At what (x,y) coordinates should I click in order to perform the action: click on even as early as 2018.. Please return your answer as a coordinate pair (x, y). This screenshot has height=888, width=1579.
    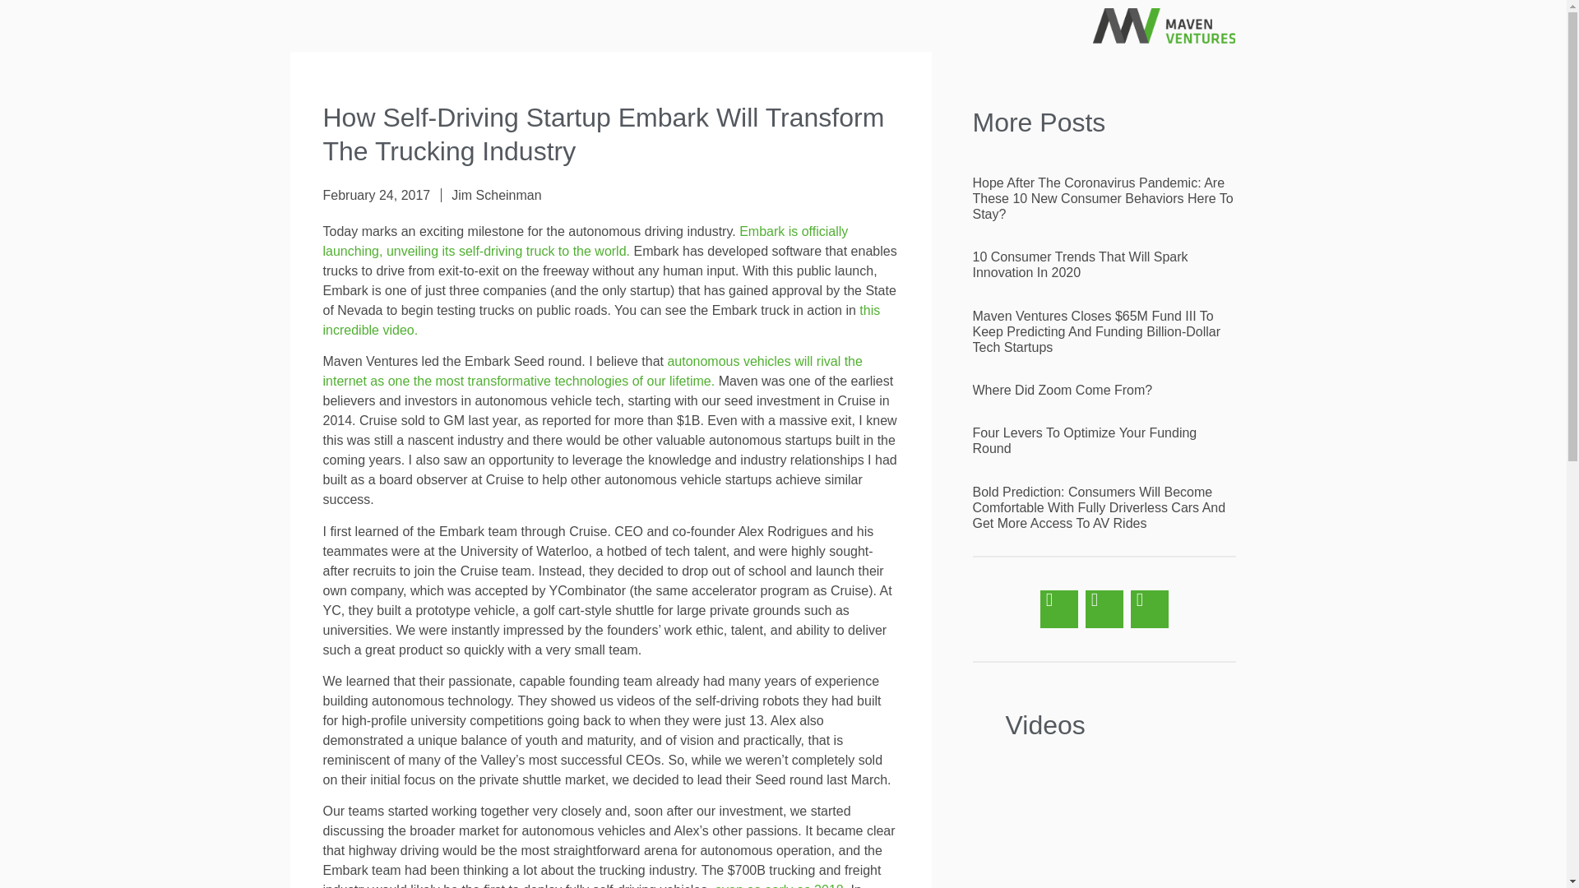
    Looking at the image, I should click on (780, 885).